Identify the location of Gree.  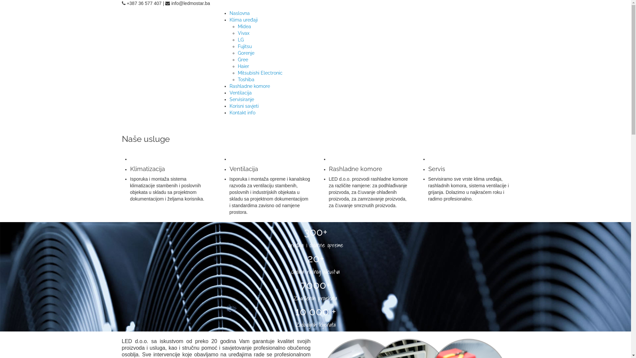
(243, 60).